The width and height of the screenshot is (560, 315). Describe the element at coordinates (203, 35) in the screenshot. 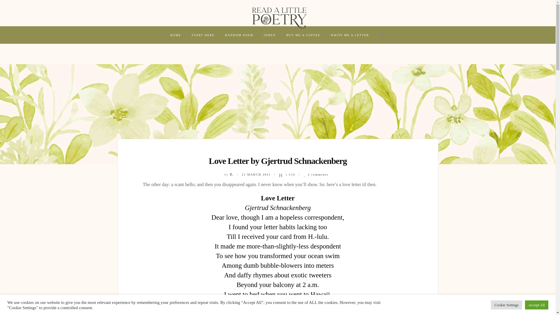

I see `START HERE` at that location.